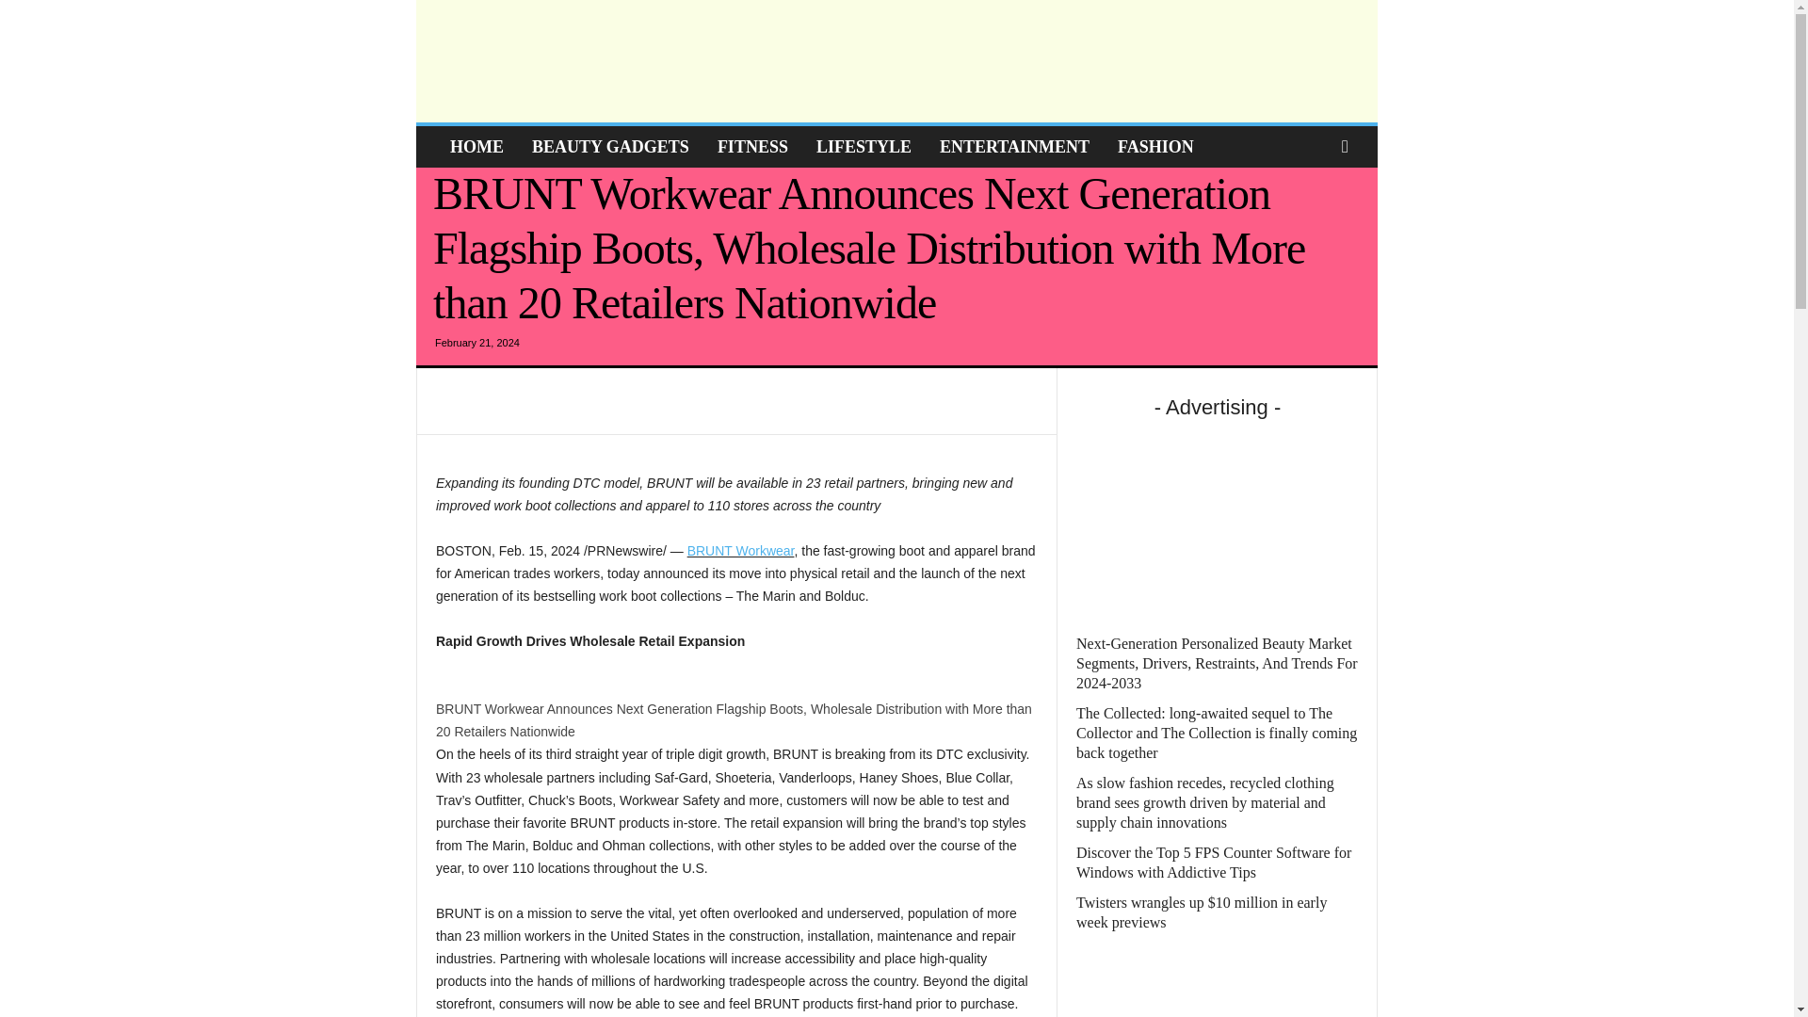  Describe the element at coordinates (550, 60) in the screenshot. I see `Beauty News` at that location.